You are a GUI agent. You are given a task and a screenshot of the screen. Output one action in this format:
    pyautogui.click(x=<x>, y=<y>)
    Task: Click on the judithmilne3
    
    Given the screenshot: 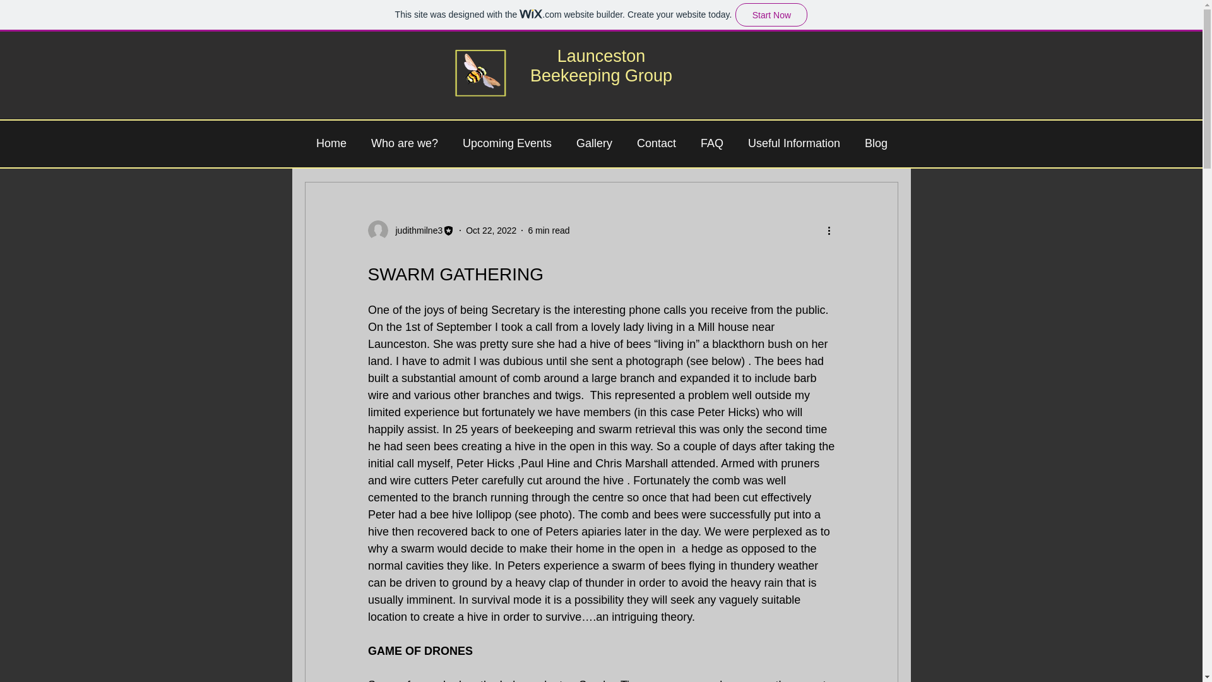 What is the action you would take?
    pyautogui.click(x=410, y=230)
    